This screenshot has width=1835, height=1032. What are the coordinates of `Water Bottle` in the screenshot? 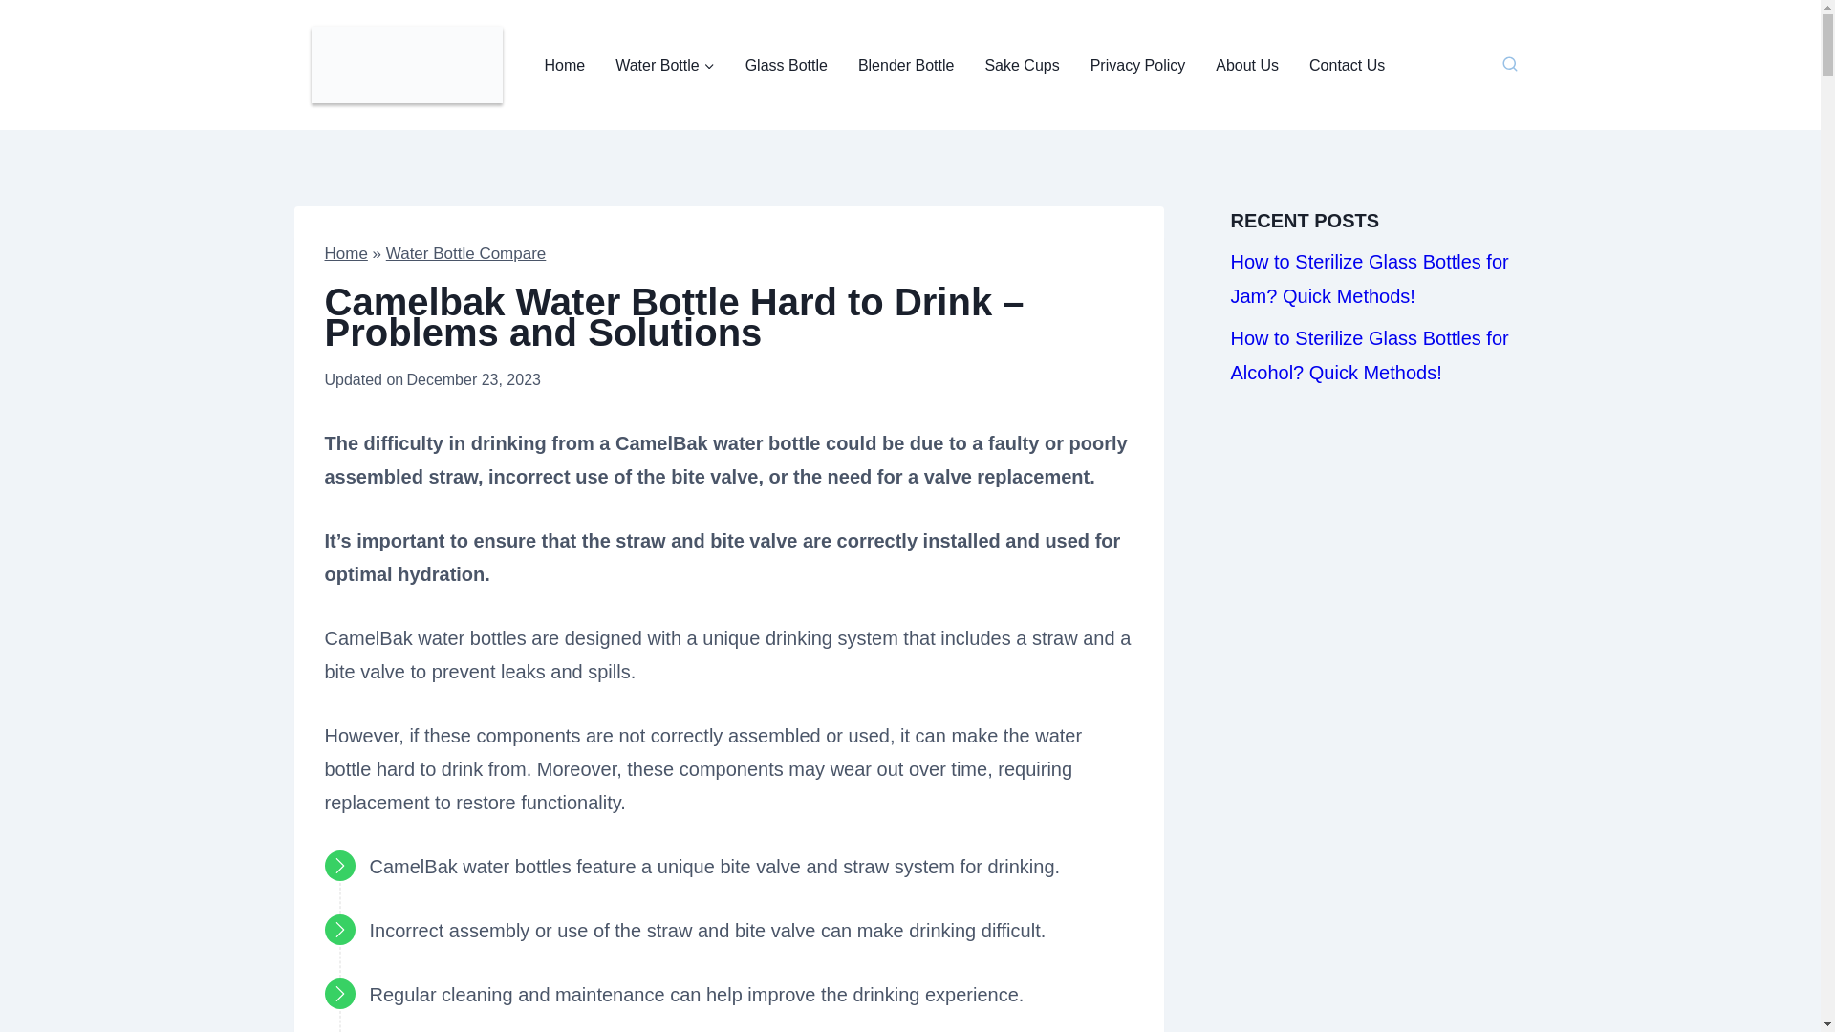 It's located at (663, 65).